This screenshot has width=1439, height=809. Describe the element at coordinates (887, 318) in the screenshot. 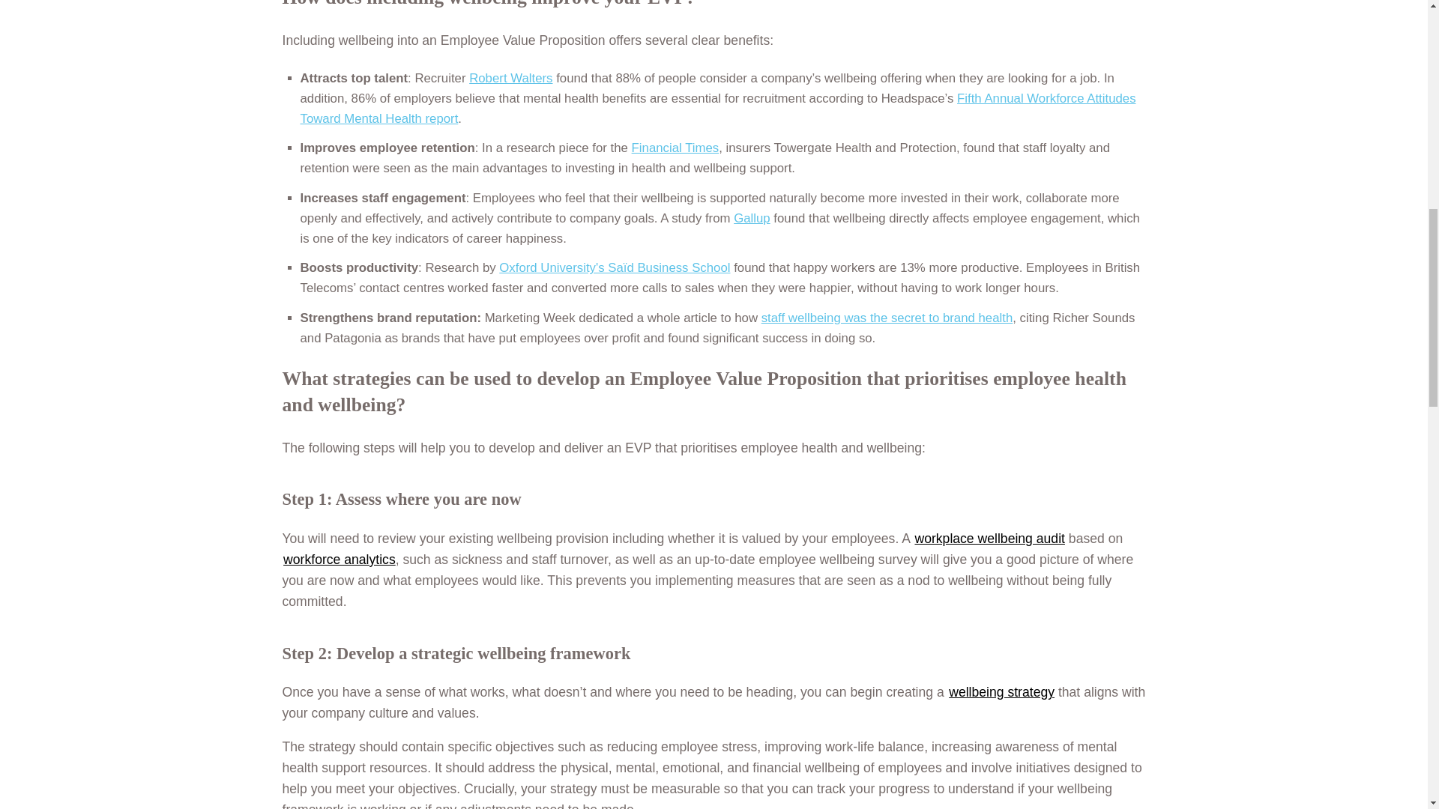

I see `staff wellbeing was the secret to brand health` at that location.